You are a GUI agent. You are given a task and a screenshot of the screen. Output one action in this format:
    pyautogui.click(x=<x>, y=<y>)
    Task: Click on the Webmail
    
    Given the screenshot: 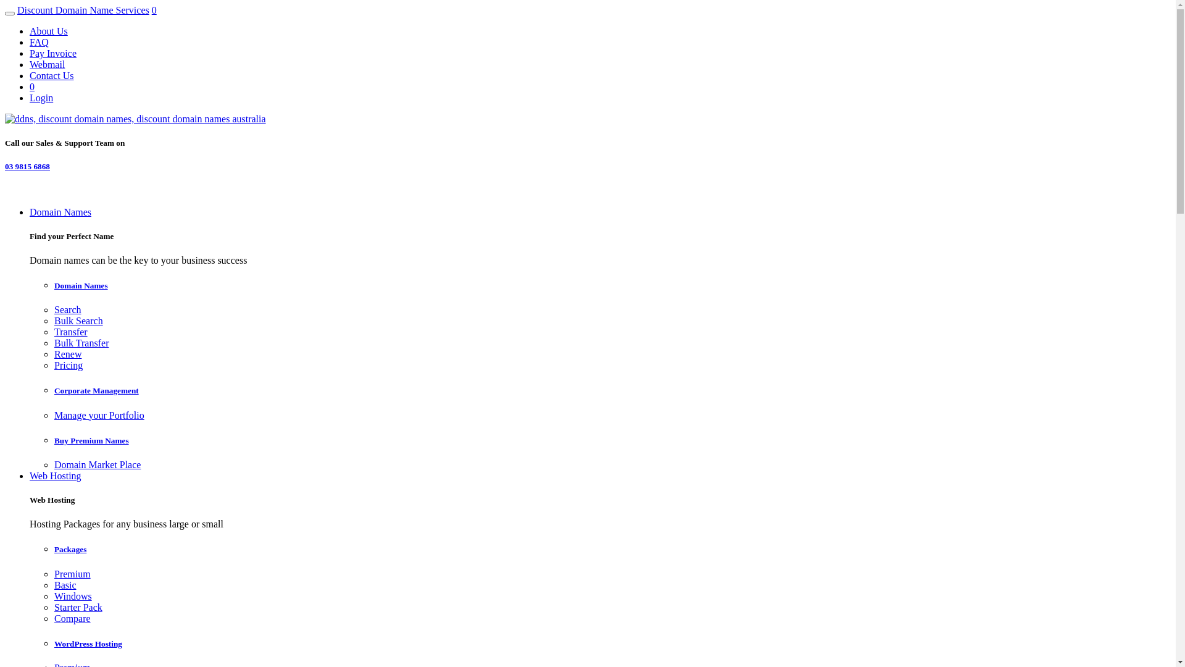 What is the action you would take?
    pyautogui.click(x=47, y=64)
    